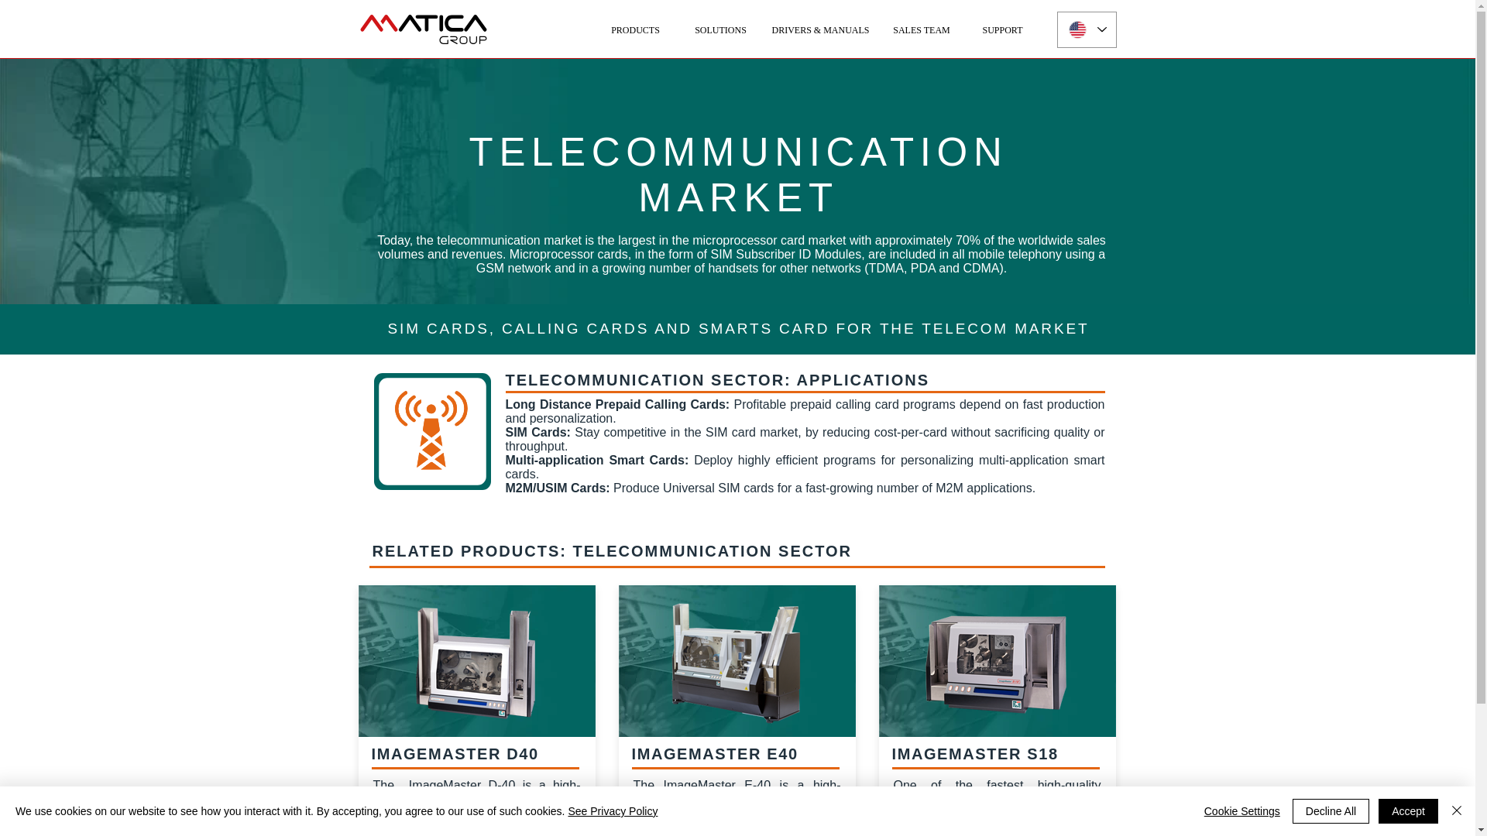 The height and width of the screenshot is (836, 1487). Describe the element at coordinates (1408, 811) in the screenshot. I see `Accept` at that location.